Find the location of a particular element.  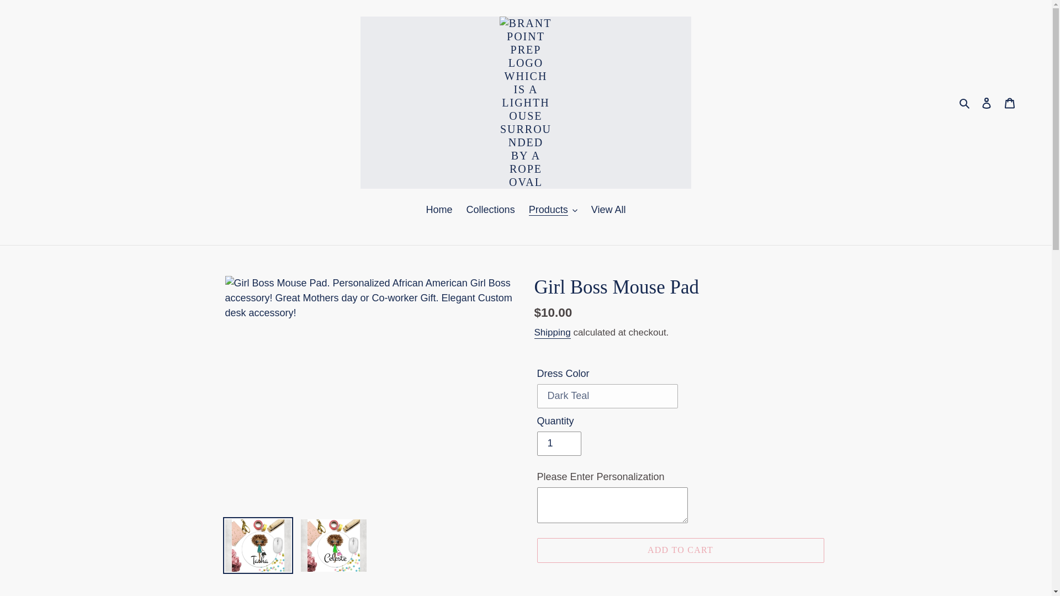

Log in is located at coordinates (987, 103).